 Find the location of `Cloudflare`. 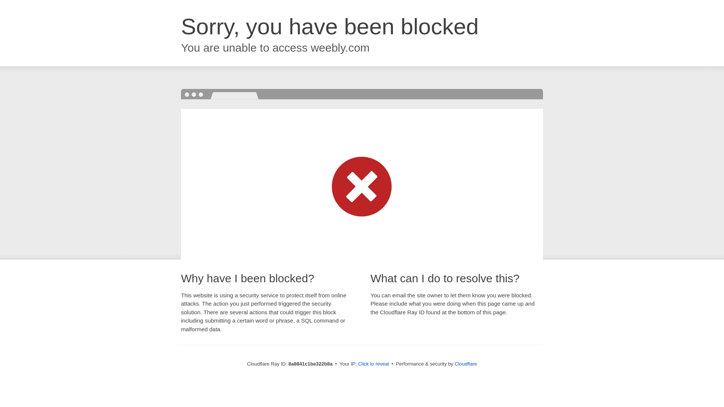

Cloudflare is located at coordinates (466, 364).